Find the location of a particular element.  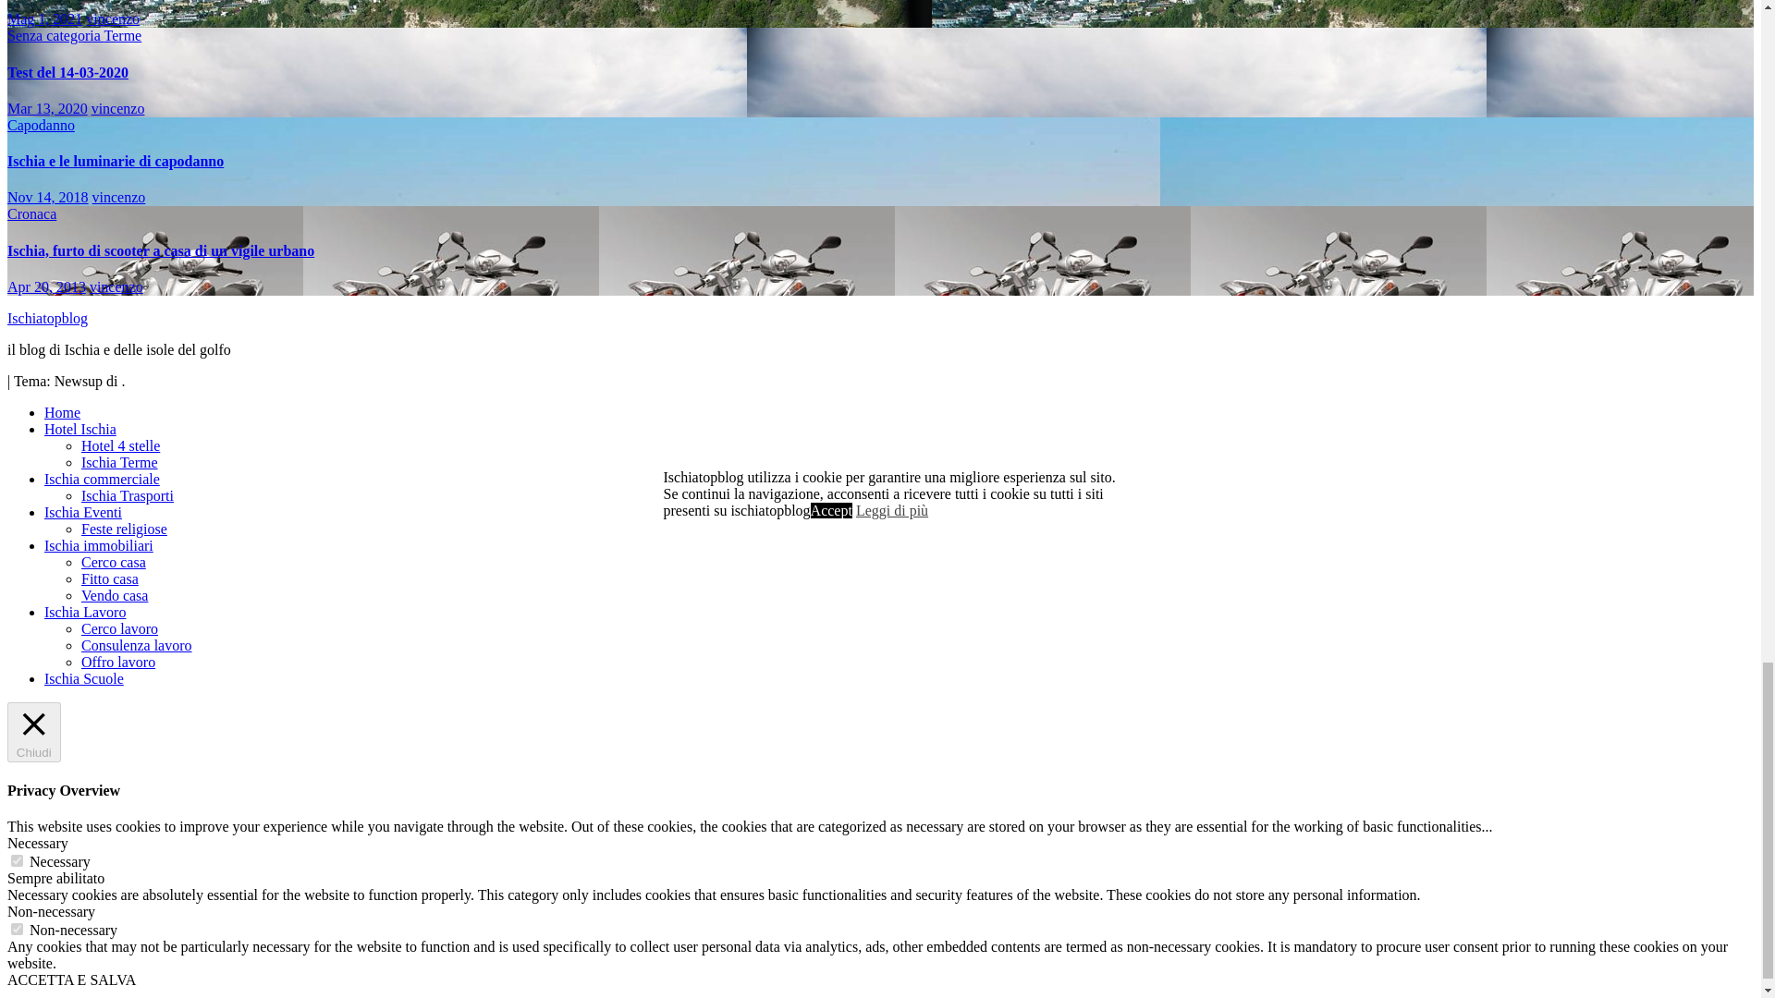

Permalink to: Test del 14-03-2020 is located at coordinates (67, 72).